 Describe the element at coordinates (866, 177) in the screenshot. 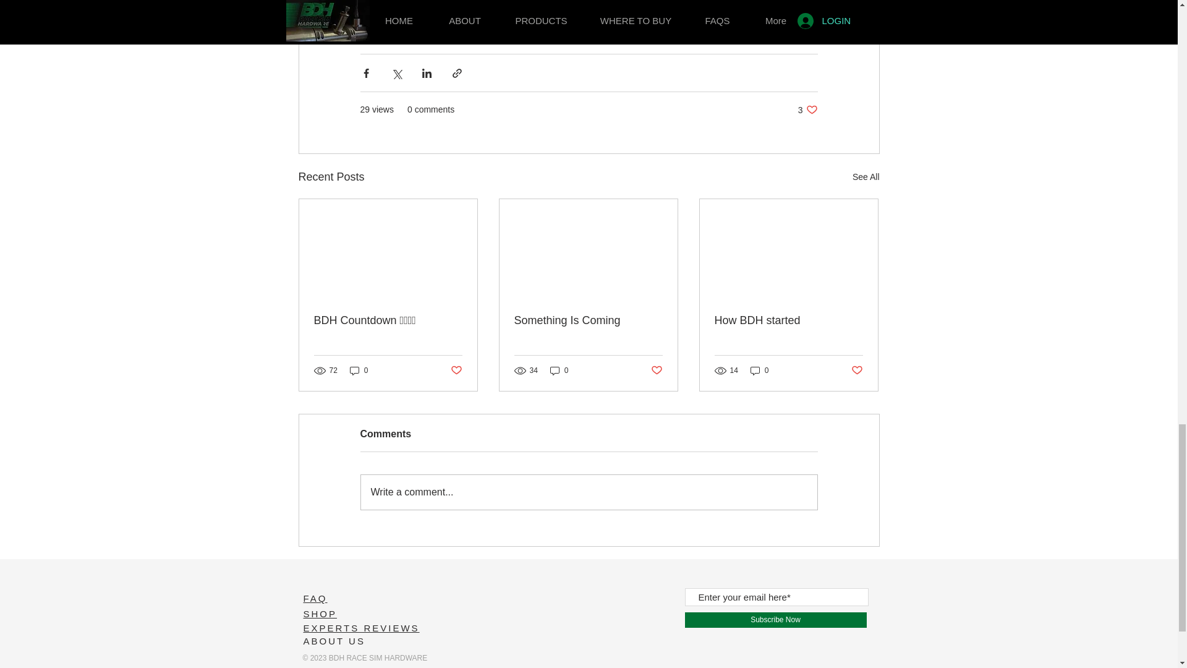

I see `See All` at that location.